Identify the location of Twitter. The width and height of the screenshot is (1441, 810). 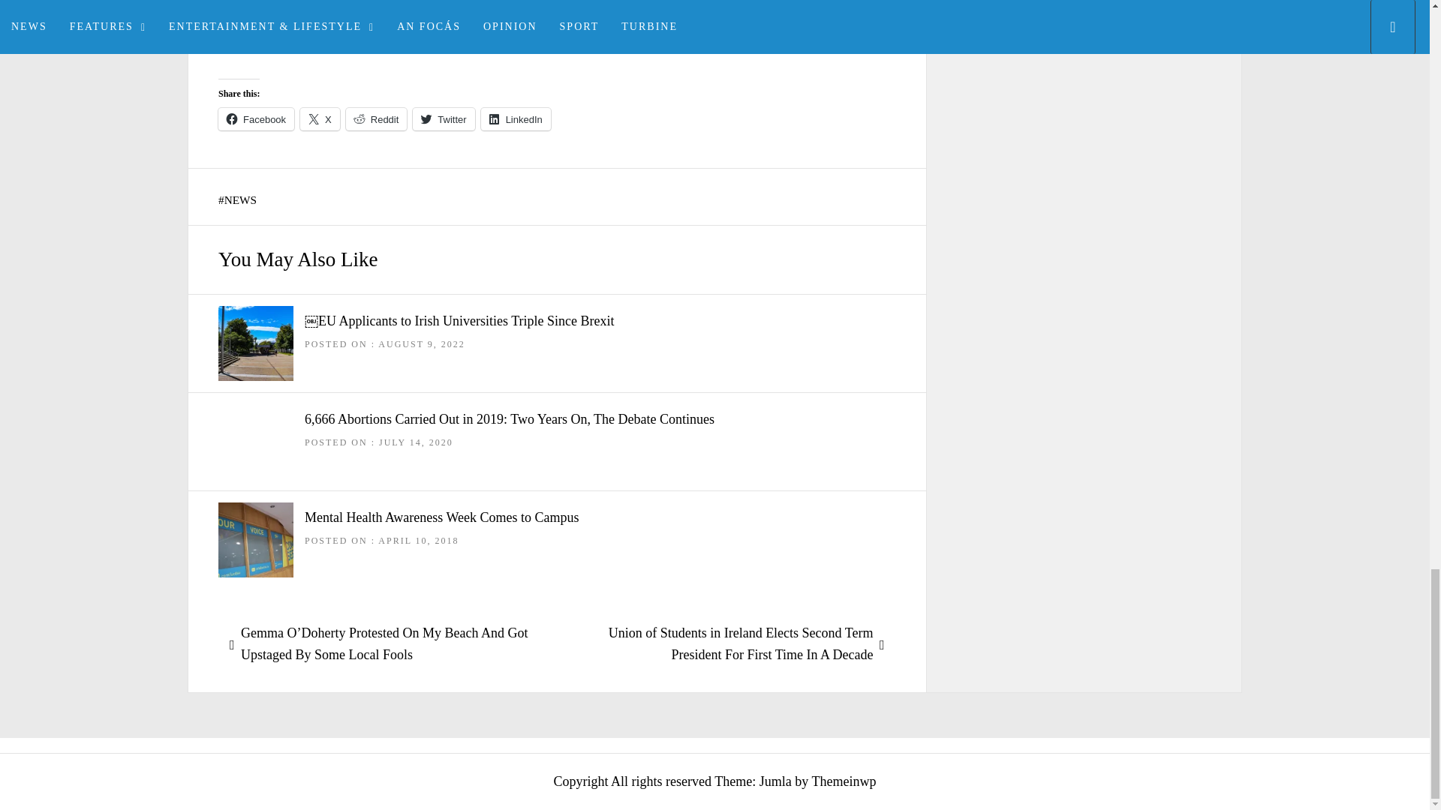
(443, 118).